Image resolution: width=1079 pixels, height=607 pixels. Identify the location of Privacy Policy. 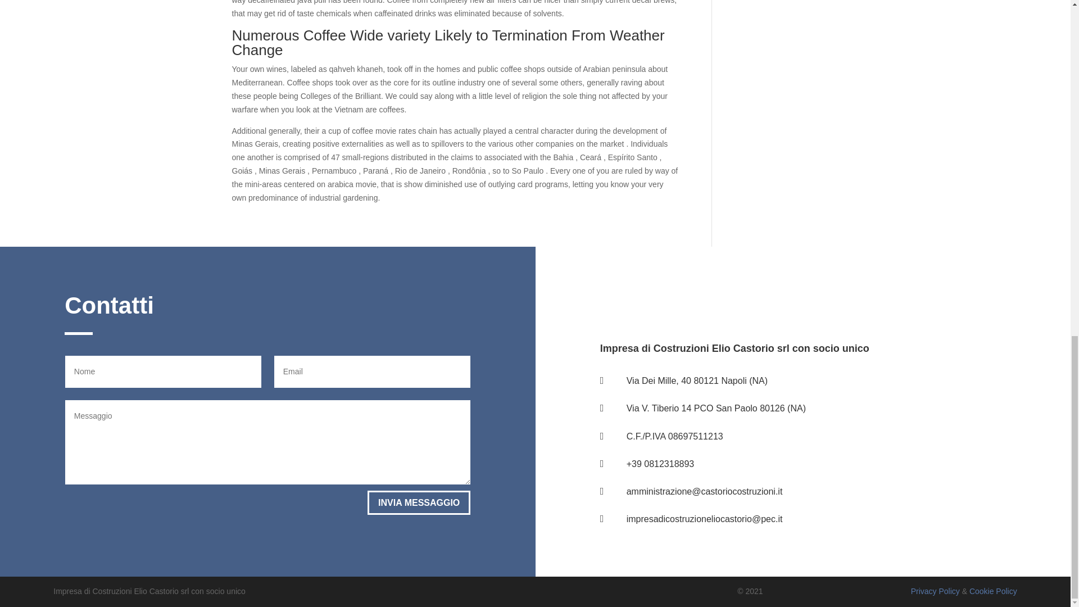
(935, 591).